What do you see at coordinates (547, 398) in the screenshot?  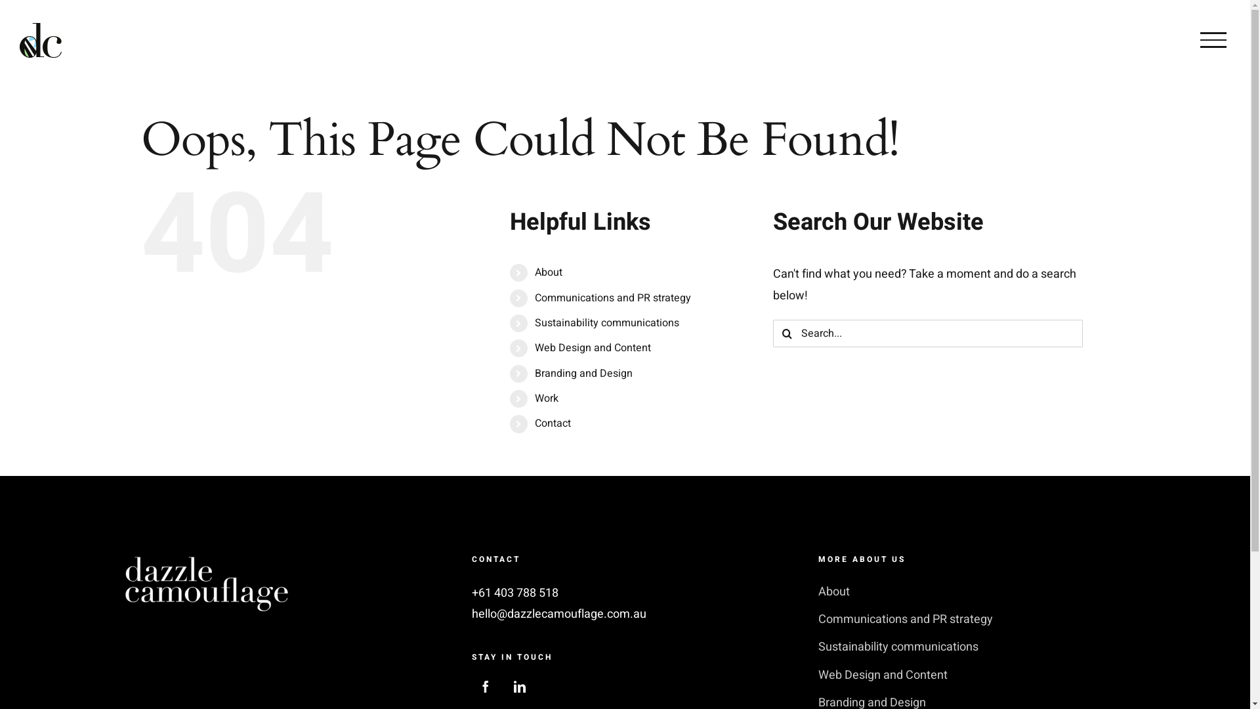 I see `Work` at bounding box center [547, 398].